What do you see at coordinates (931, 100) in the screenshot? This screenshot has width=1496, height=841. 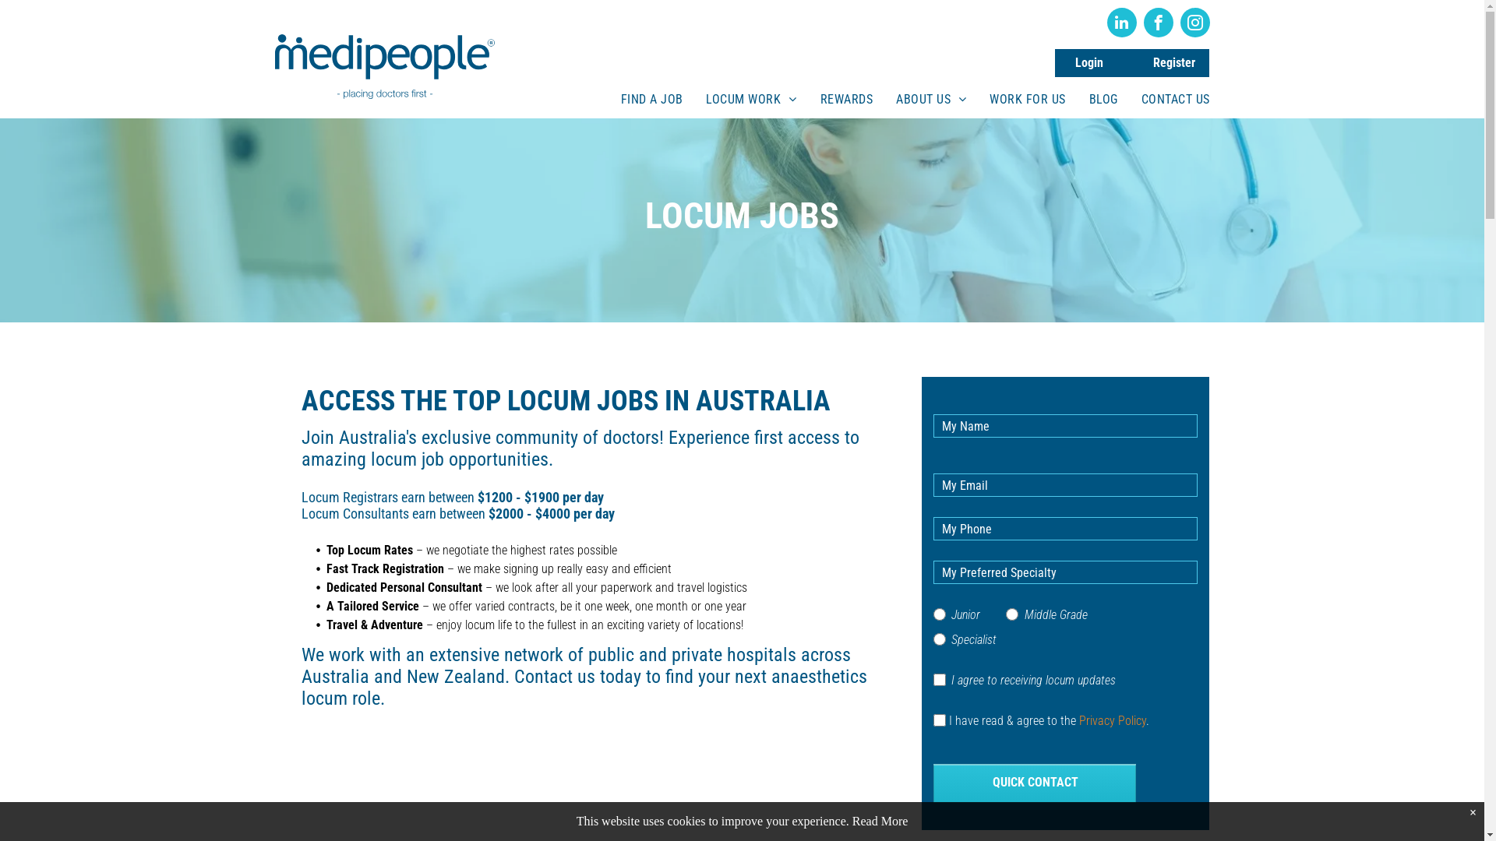 I see `ABOUT US` at bounding box center [931, 100].